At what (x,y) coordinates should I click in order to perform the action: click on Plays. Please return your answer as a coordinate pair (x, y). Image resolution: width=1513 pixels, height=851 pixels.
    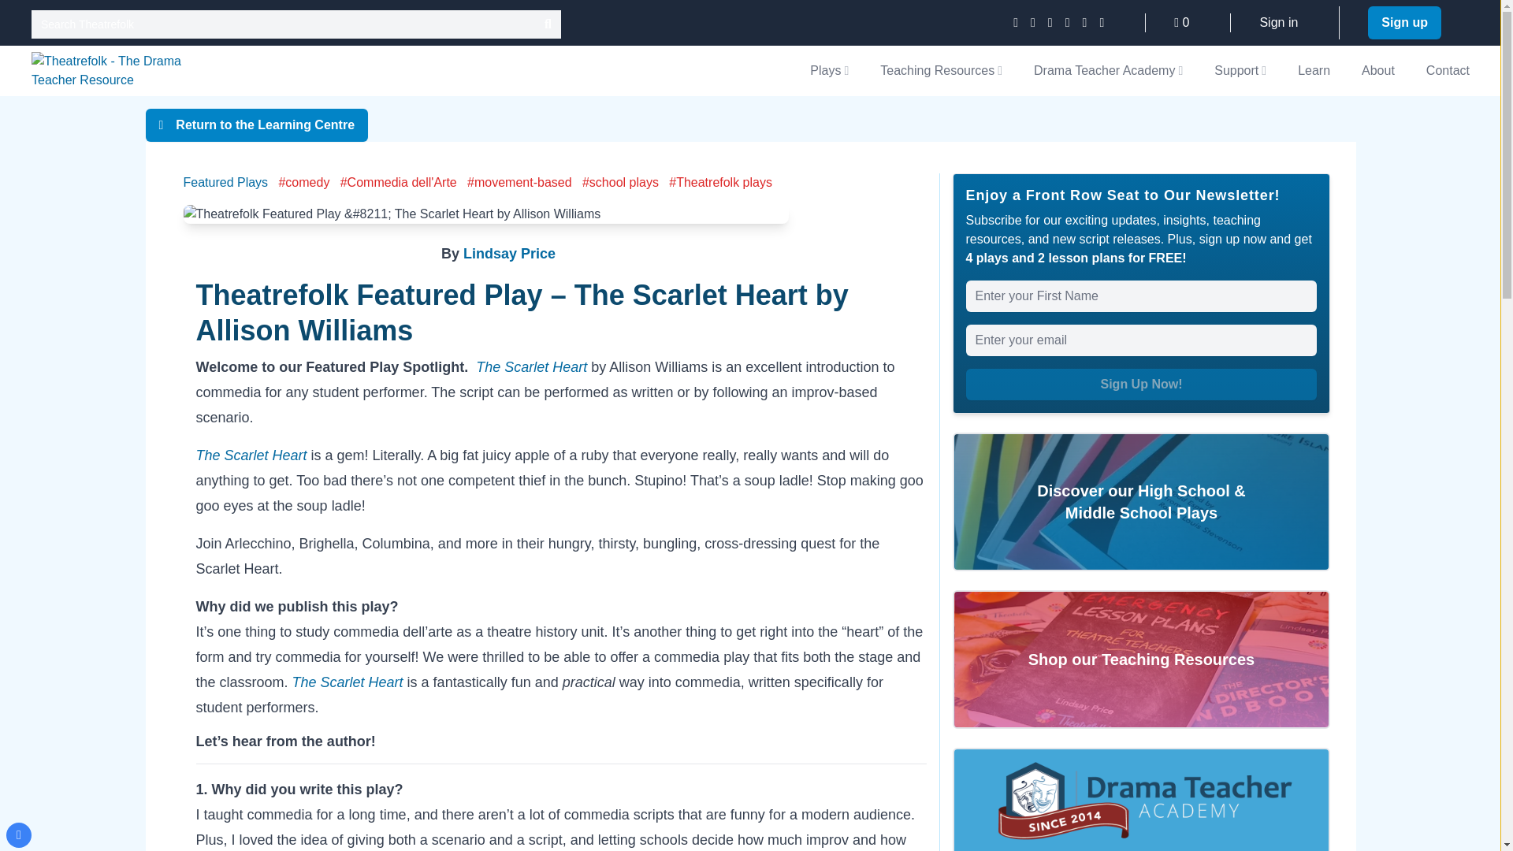
    Looking at the image, I should click on (829, 70).